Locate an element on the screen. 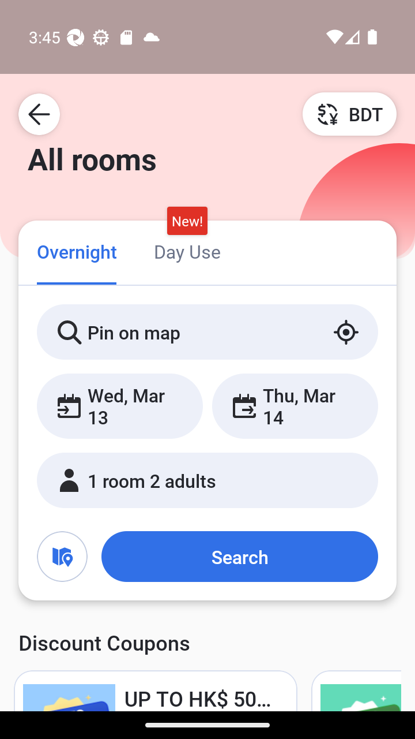 Image resolution: width=415 pixels, height=739 pixels. Day Use is located at coordinates (187, 251).